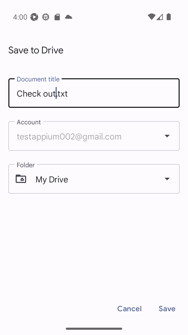 This screenshot has height=335, width=188. What do you see at coordinates (130, 309) in the screenshot?
I see `Cancel` at bounding box center [130, 309].